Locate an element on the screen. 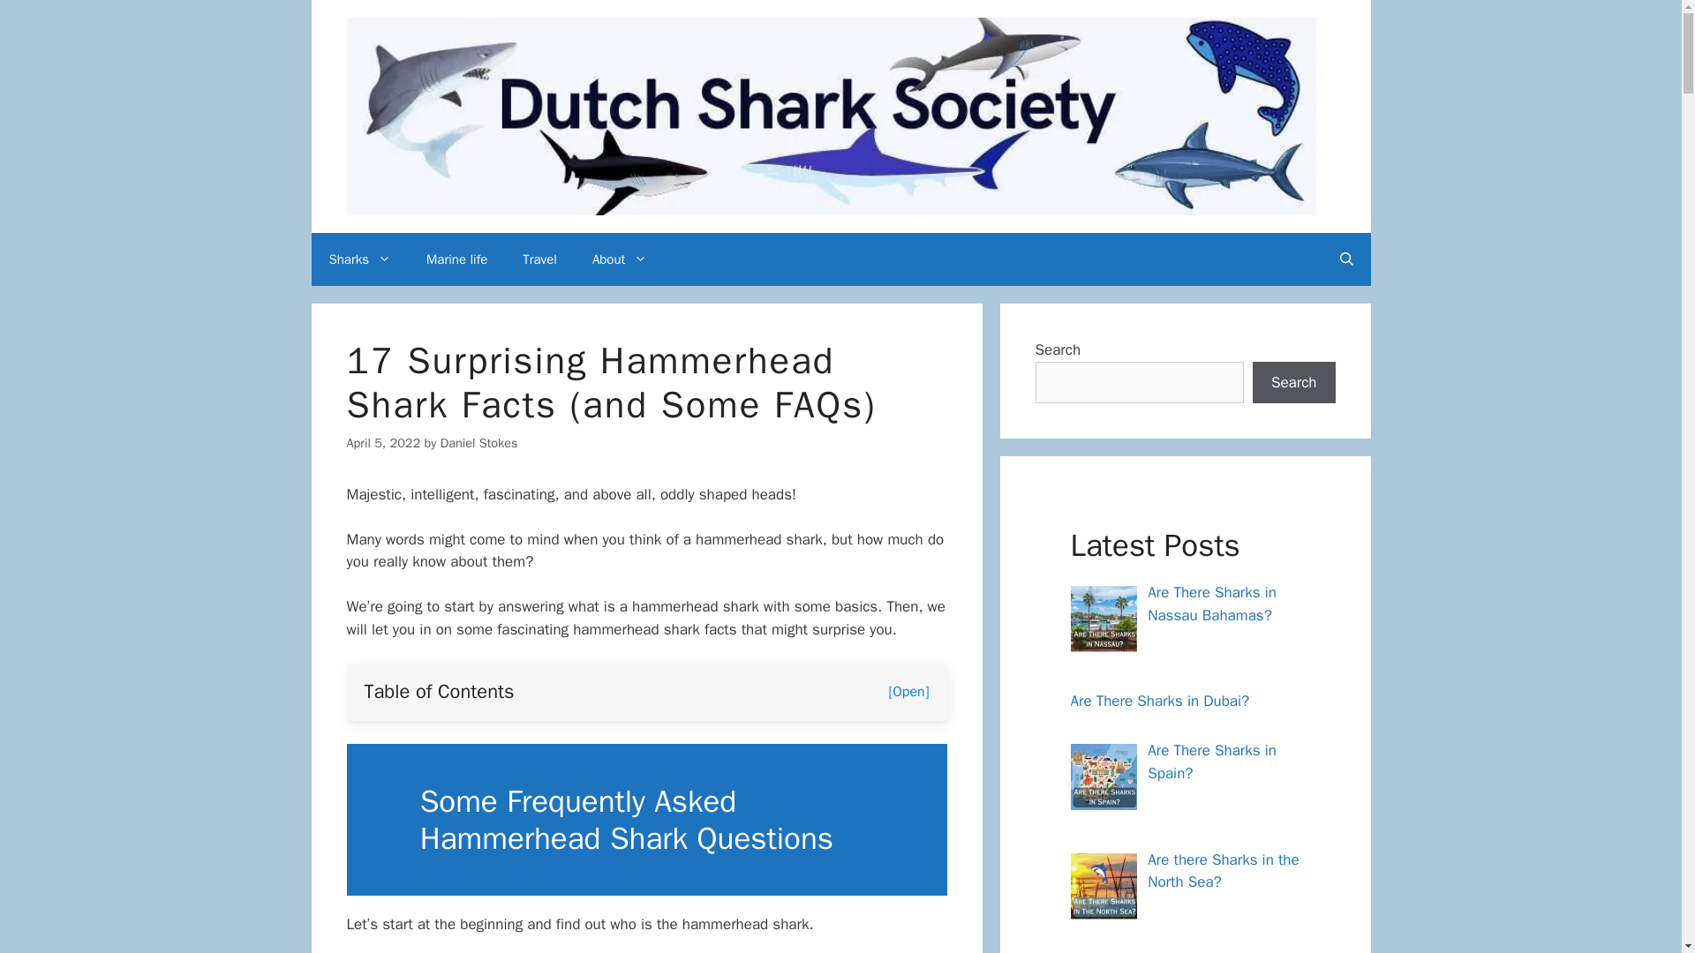 This screenshot has width=1695, height=953. Travel is located at coordinates (539, 259).